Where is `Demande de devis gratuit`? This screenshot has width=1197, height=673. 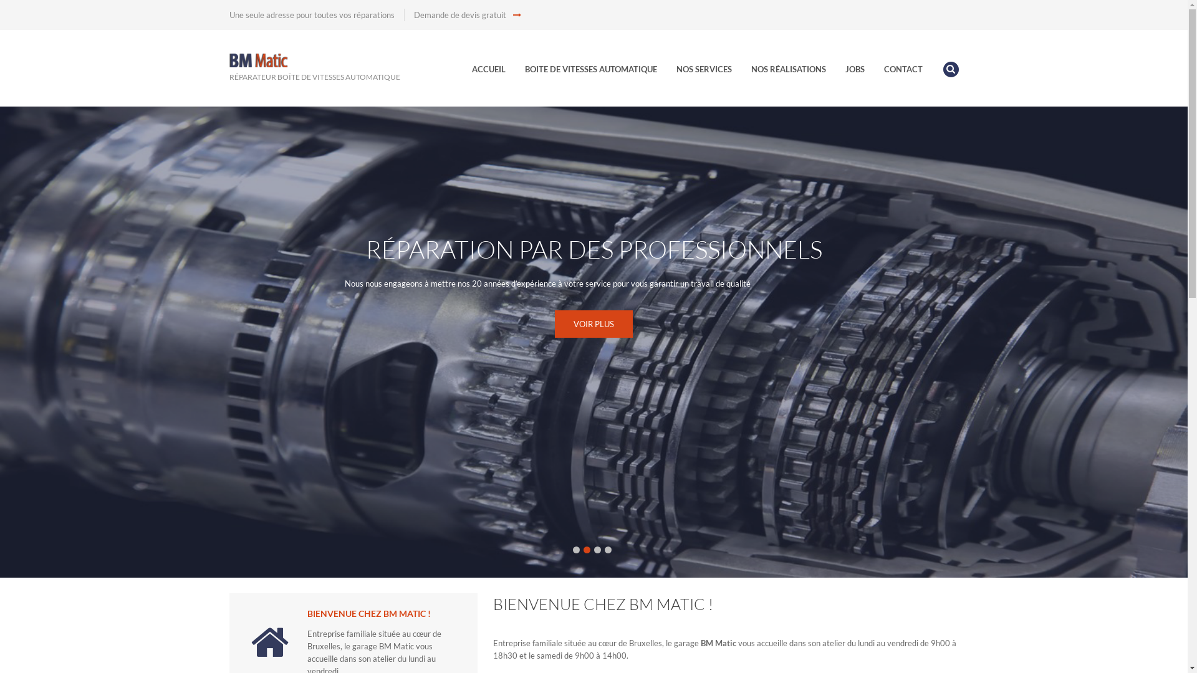
Demande de devis gratuit is located at coordinates (468, 15).